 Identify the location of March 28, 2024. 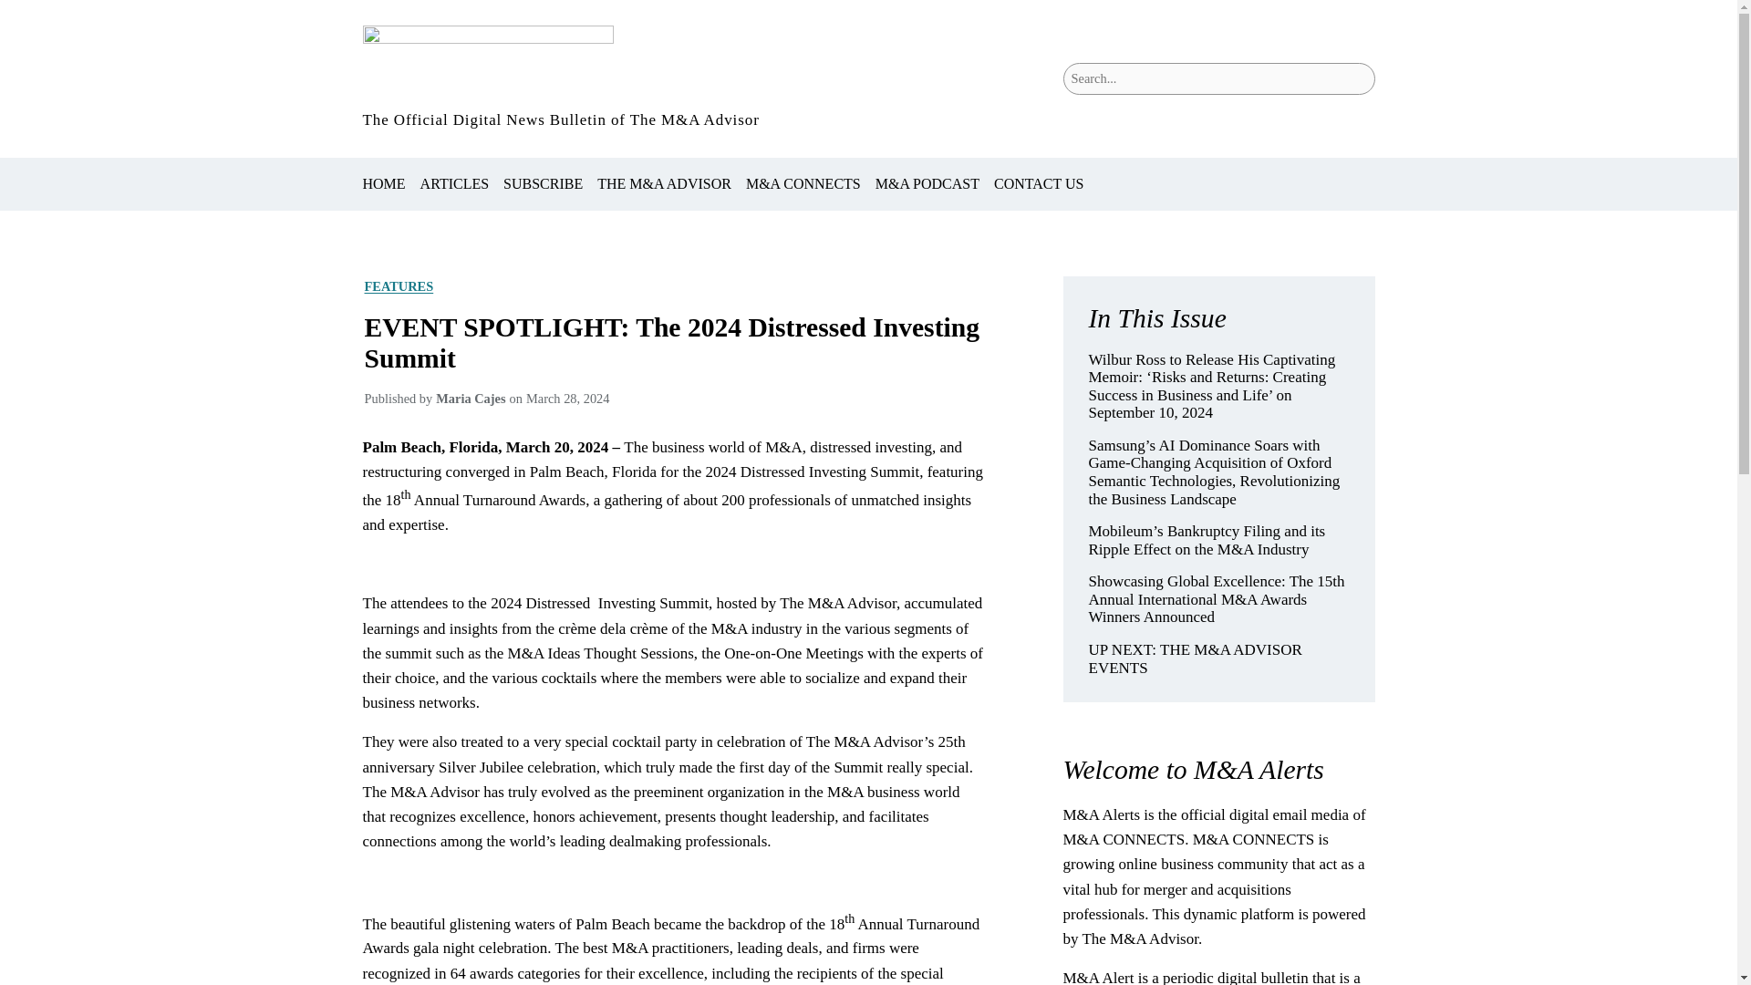
(567, 398).